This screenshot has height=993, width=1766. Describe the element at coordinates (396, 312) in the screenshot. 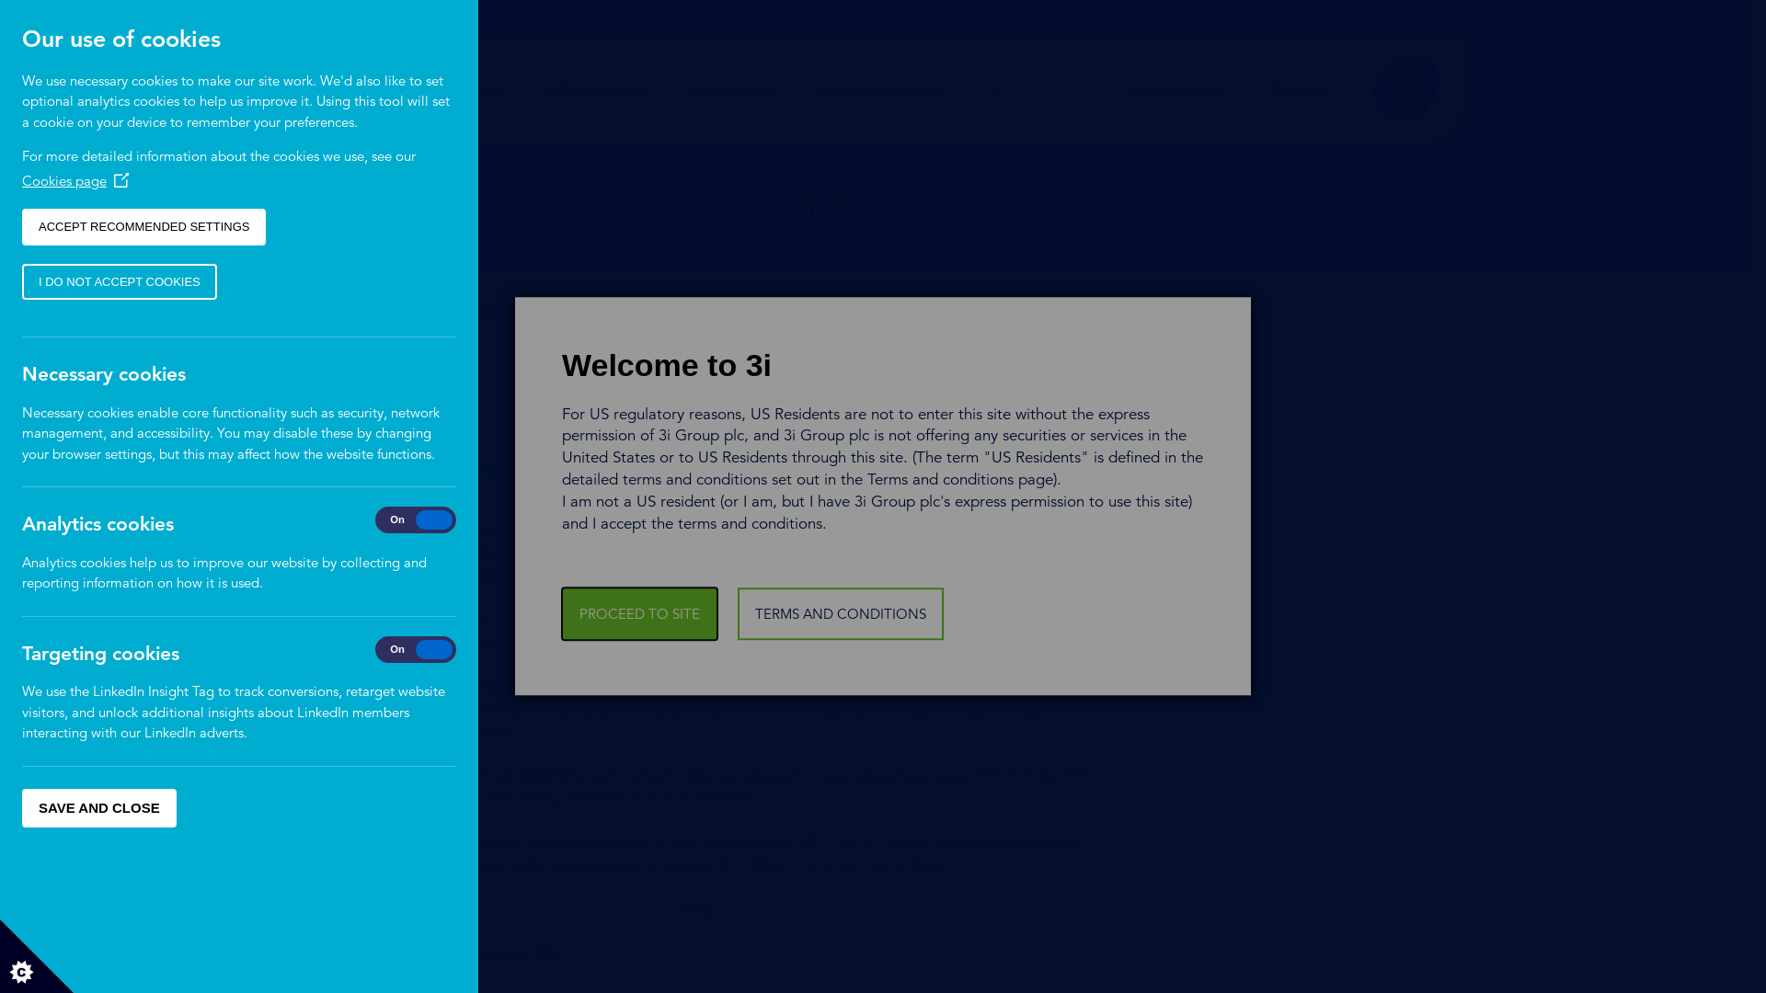

I see `Media centre` at that location.